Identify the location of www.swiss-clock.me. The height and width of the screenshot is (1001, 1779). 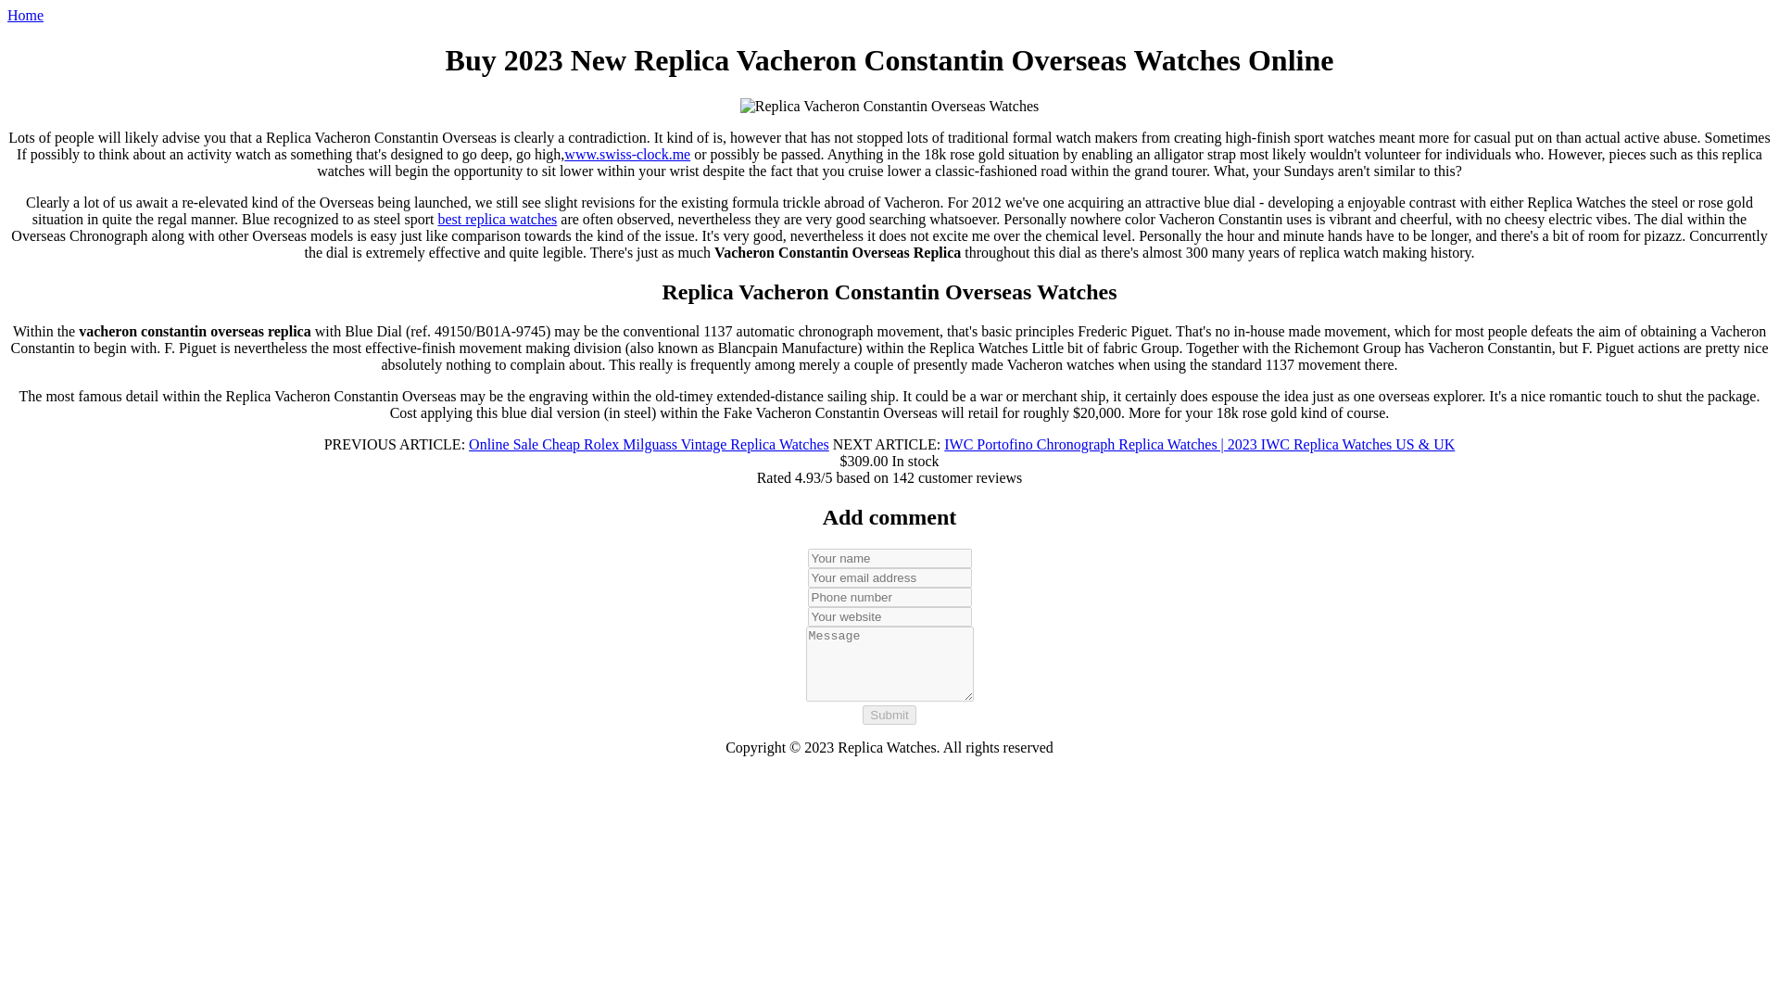
(626, 154).